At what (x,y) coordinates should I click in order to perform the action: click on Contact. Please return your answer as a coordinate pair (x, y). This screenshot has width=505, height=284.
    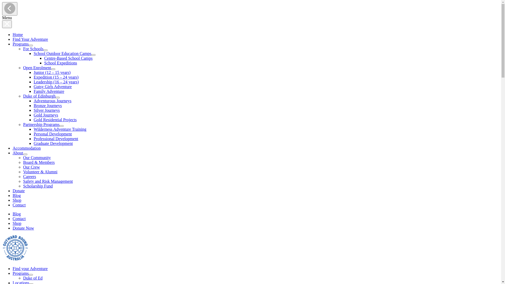
    Looking at the image, I should click on (19, 219).